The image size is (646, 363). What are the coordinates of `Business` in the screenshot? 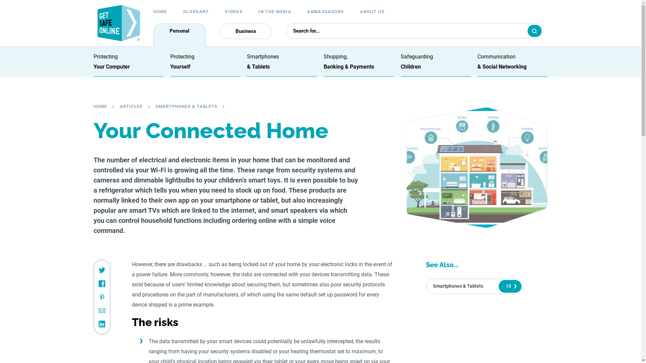 It's located at (246, 31).